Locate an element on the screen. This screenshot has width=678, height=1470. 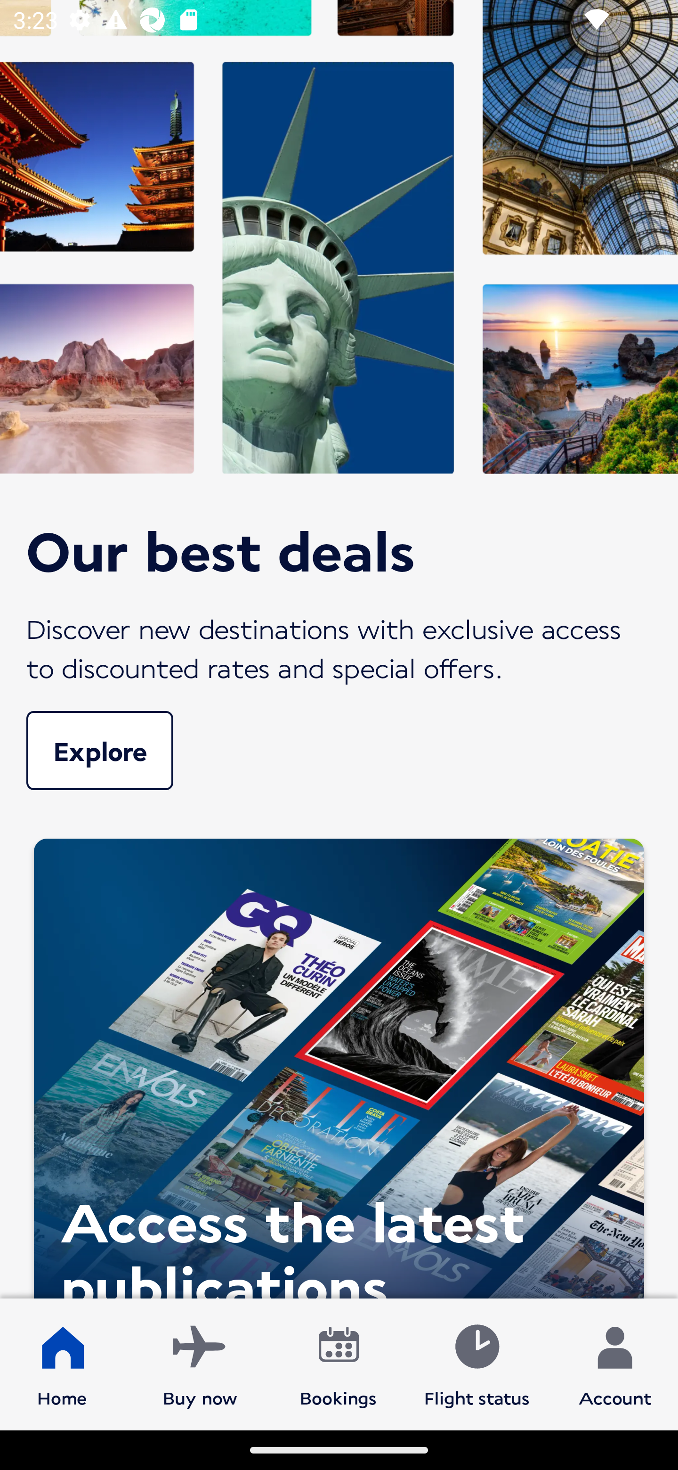
Access the latest publications is located at coordinates (339, 1063).